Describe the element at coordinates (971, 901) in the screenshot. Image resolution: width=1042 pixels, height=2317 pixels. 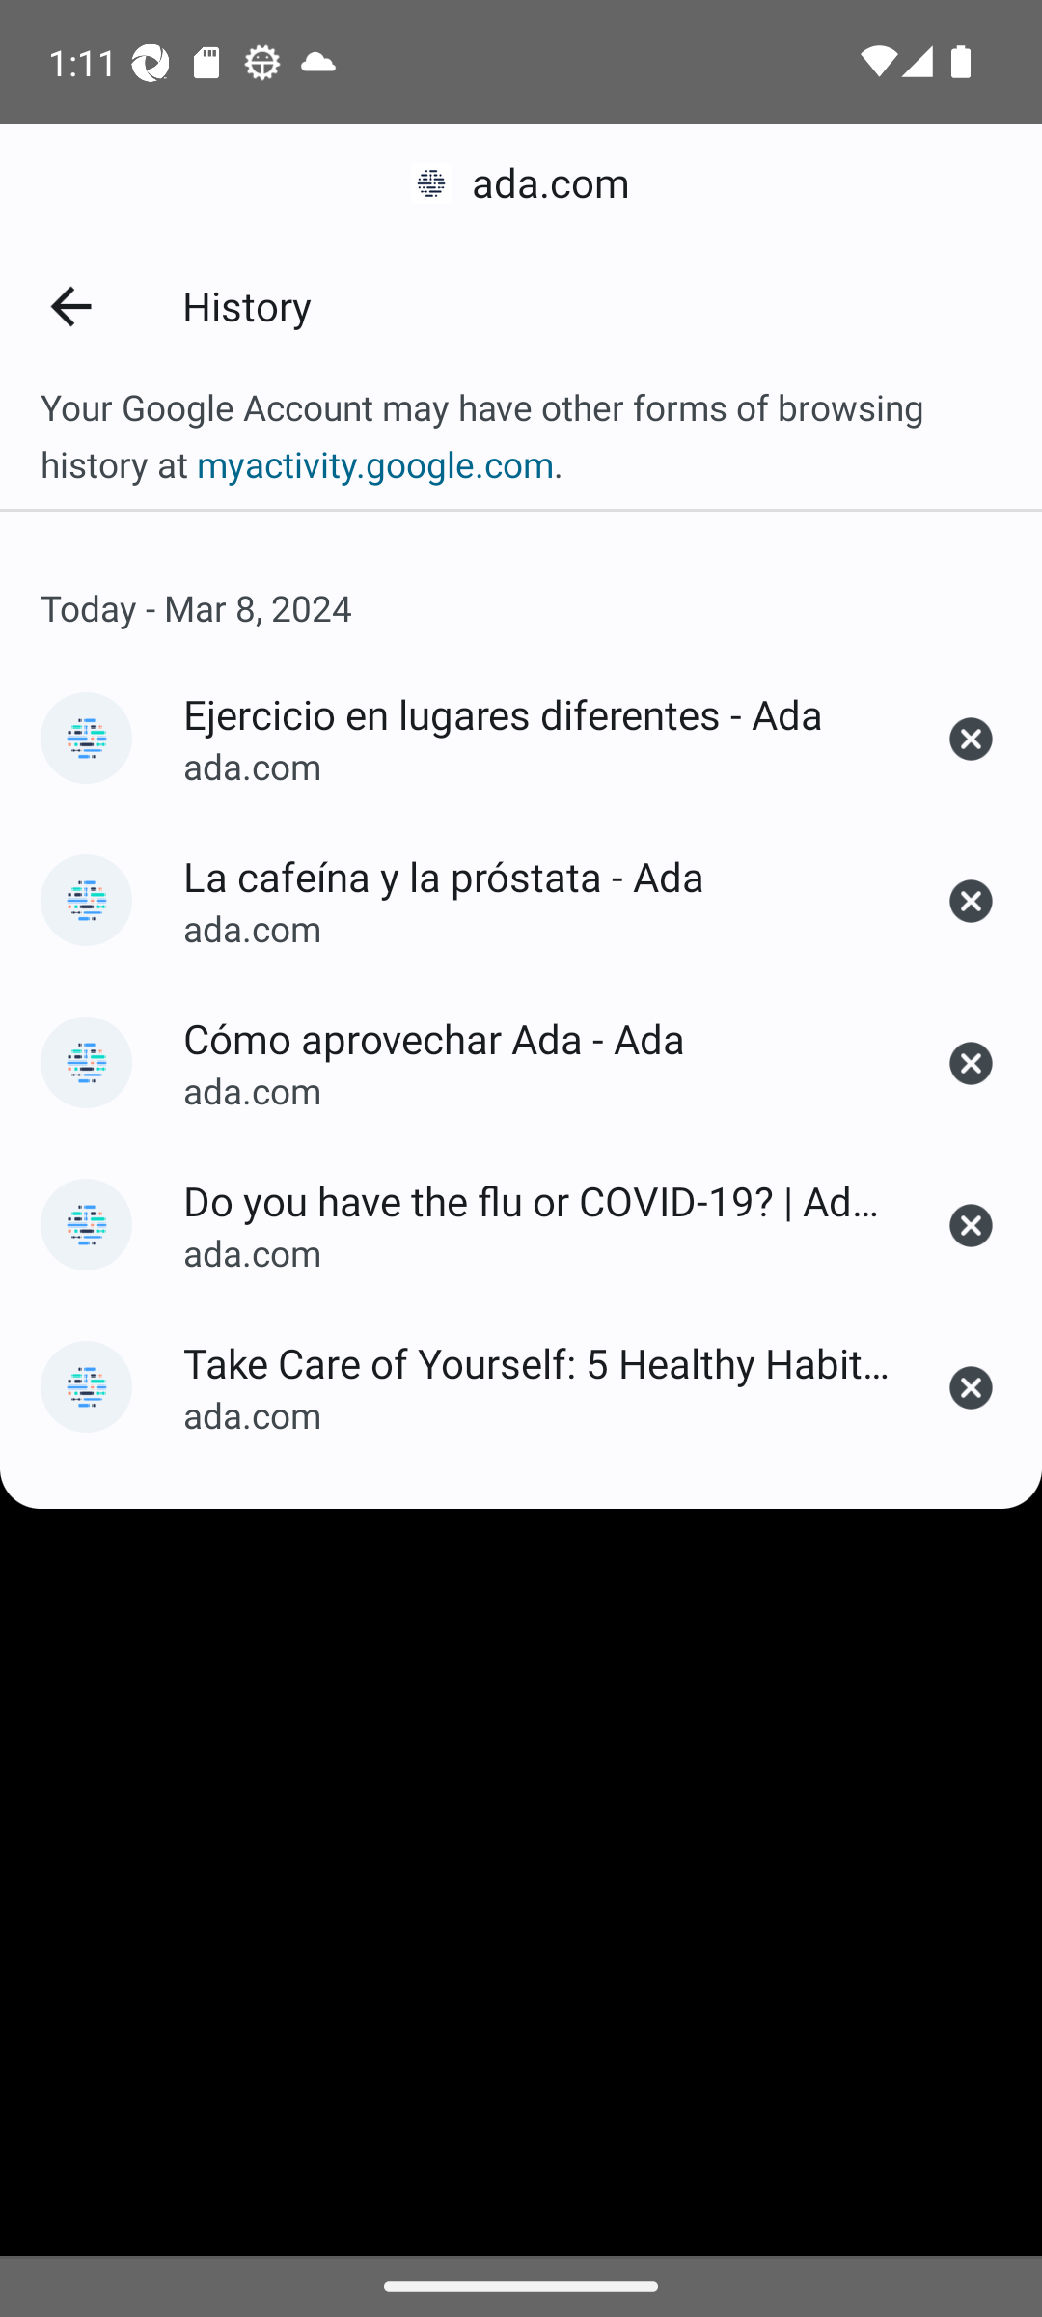
I see `La cafeína y la próstata - Ada Remove` at that location.